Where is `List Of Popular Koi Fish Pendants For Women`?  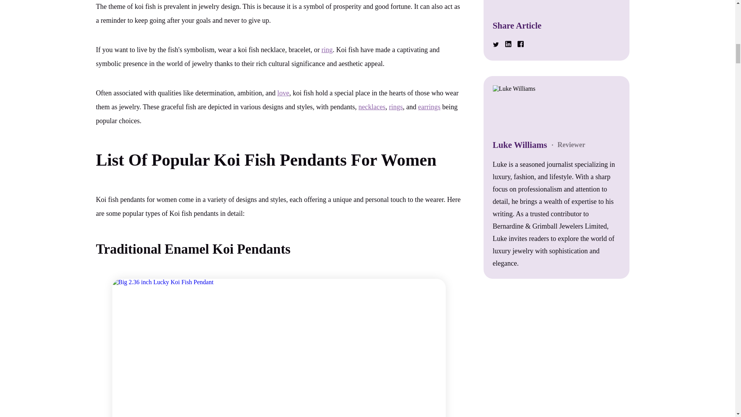 List Of Popular Koi Fish Pendants For Women is located at coordinates (266, 160).